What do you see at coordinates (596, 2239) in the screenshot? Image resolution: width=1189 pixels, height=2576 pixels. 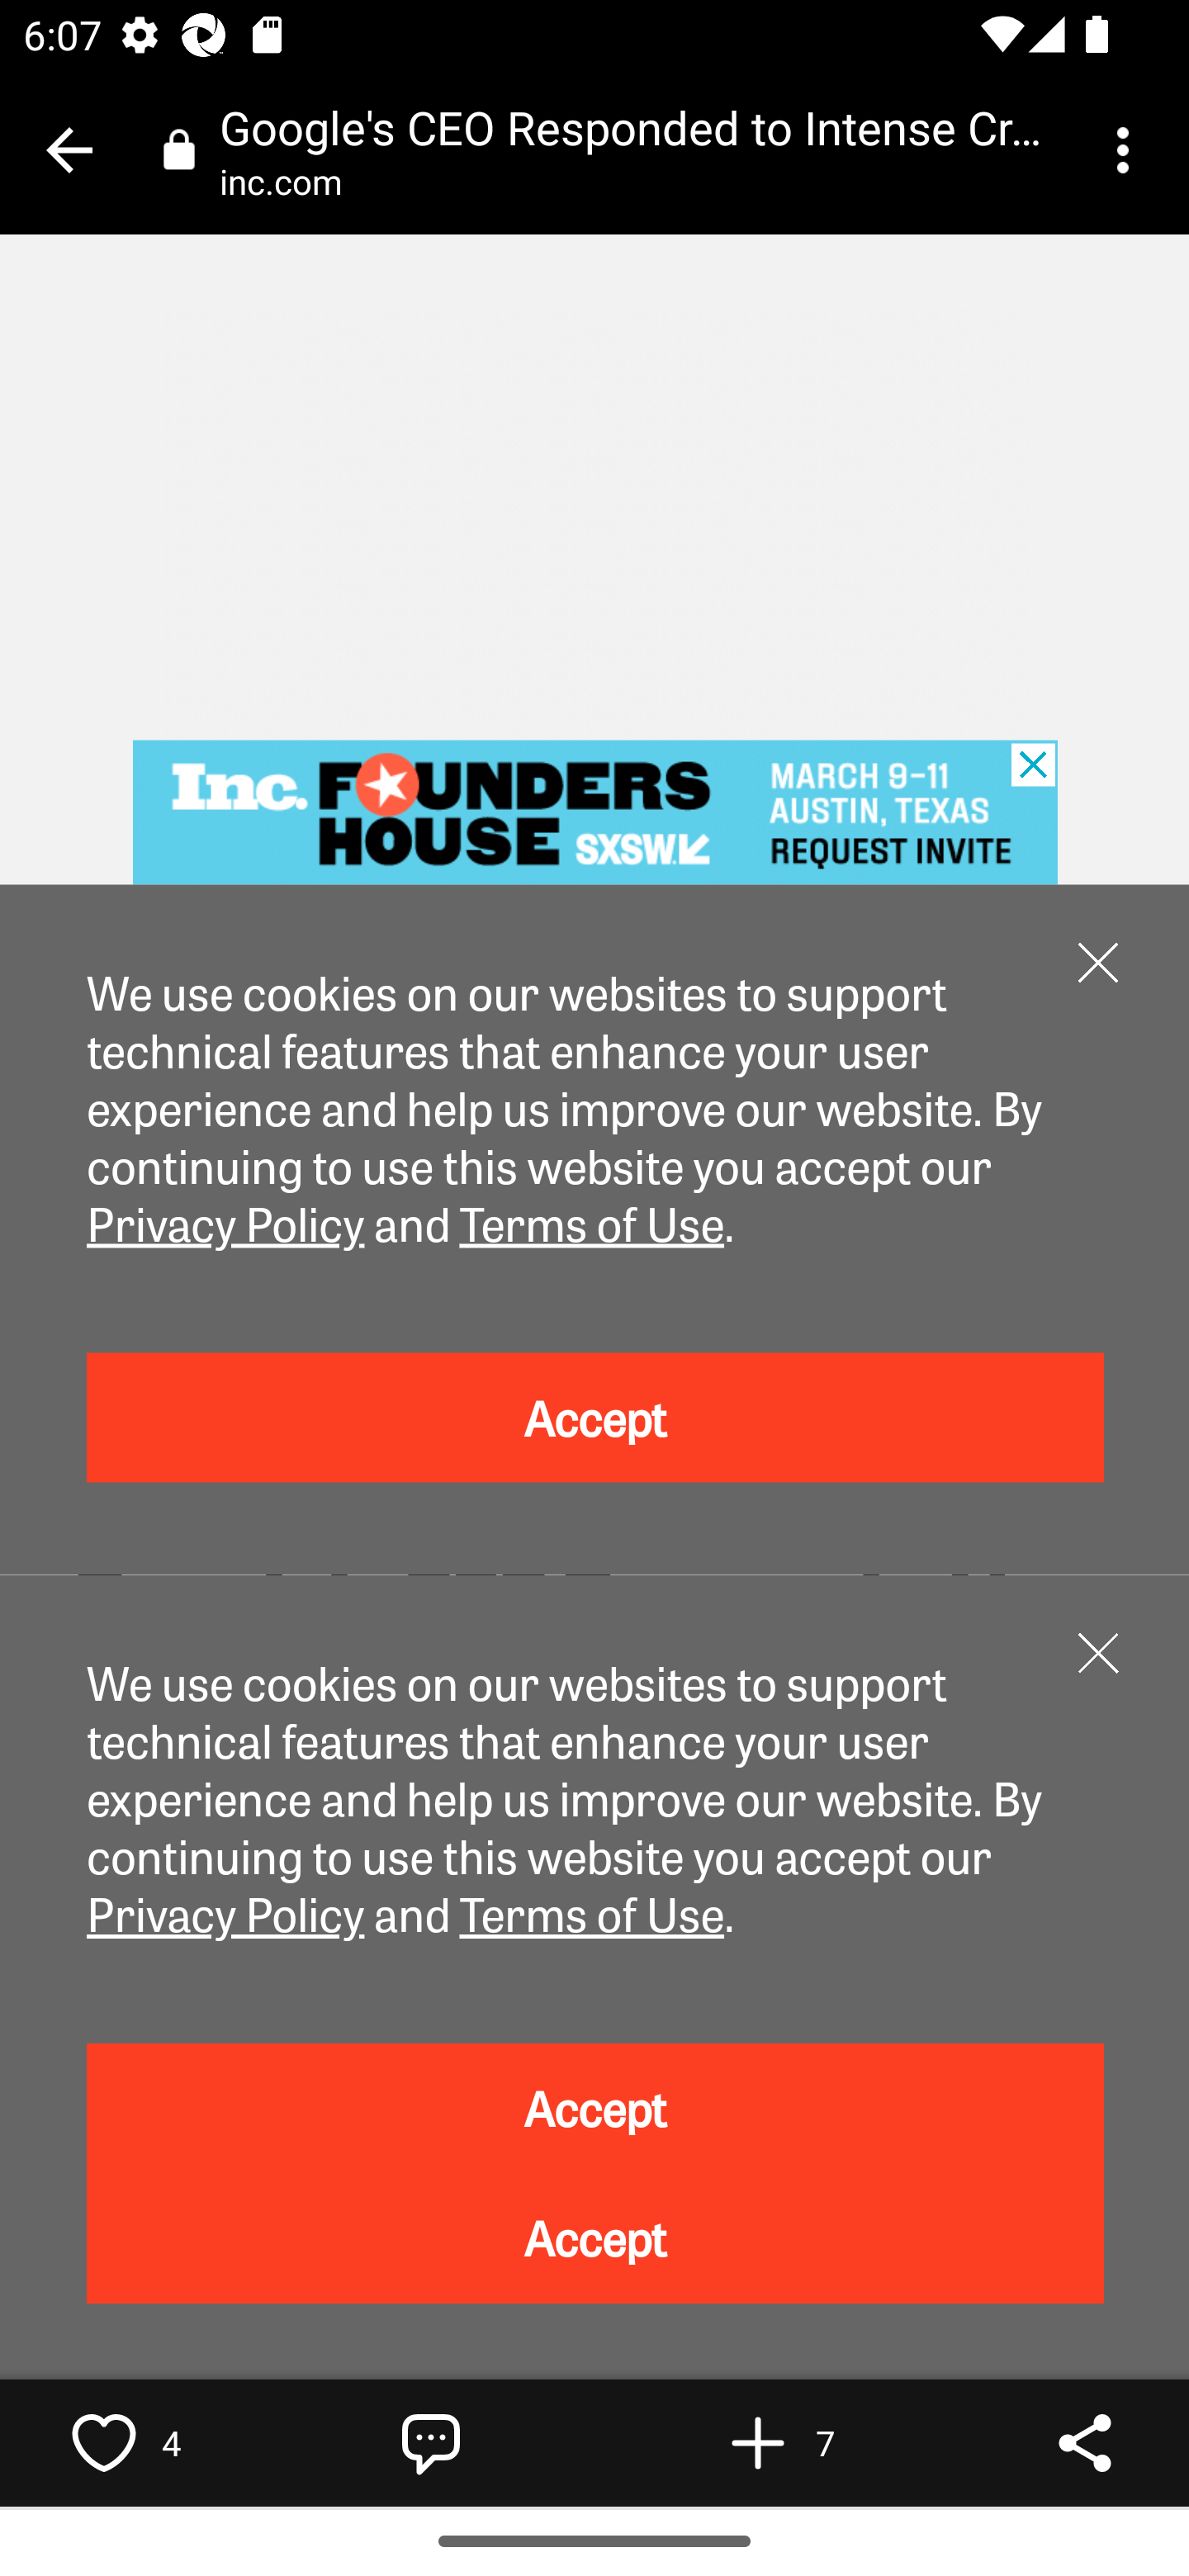 I see `Accept` at bounding box center [596, 2239].